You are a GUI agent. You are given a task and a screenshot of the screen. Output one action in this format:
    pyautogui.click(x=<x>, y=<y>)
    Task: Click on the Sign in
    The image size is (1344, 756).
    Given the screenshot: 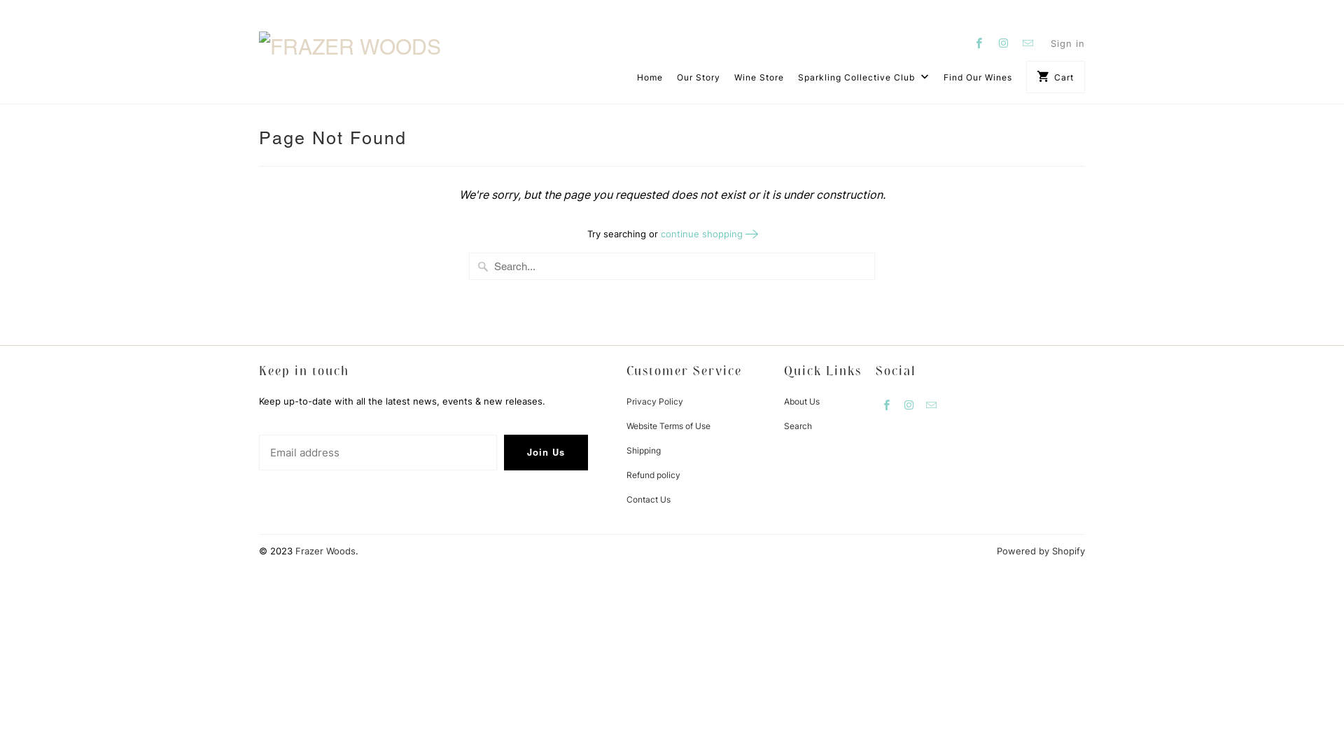 What is the action you would take?
    pyautogui.click(x=1068, y=43)
    